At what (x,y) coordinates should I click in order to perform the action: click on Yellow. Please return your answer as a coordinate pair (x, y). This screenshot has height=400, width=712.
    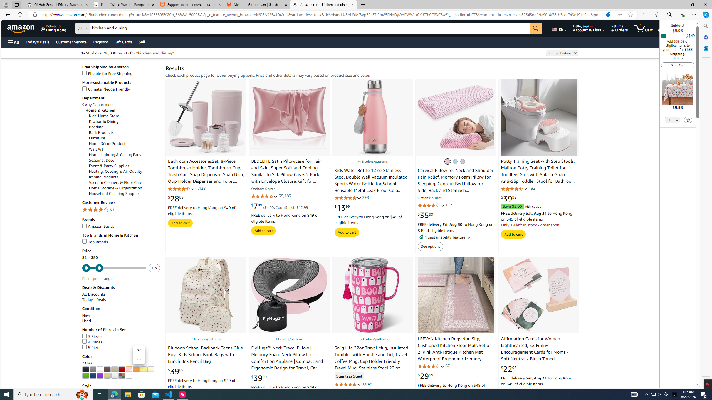
    Looking at the image, I should click on (143, 369).